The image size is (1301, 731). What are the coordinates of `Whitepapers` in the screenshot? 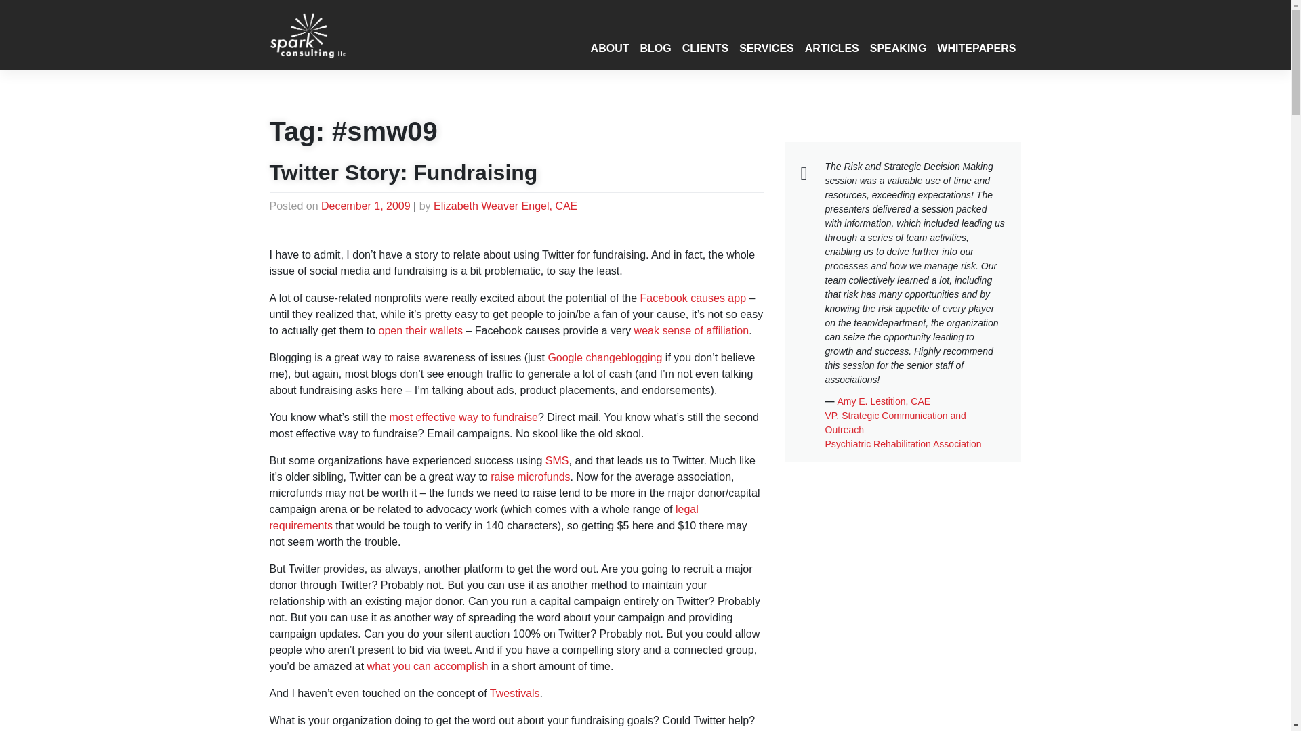 It's located at (976, 48).